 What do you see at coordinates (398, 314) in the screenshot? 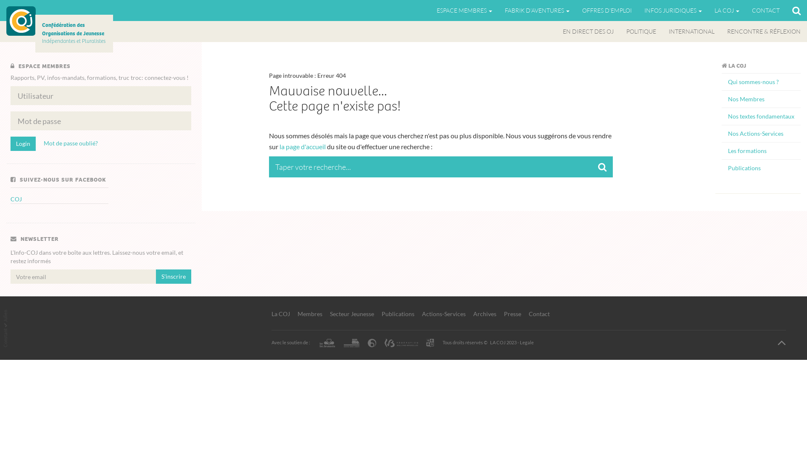
I see `Publications` at bounding box center [398, 314].